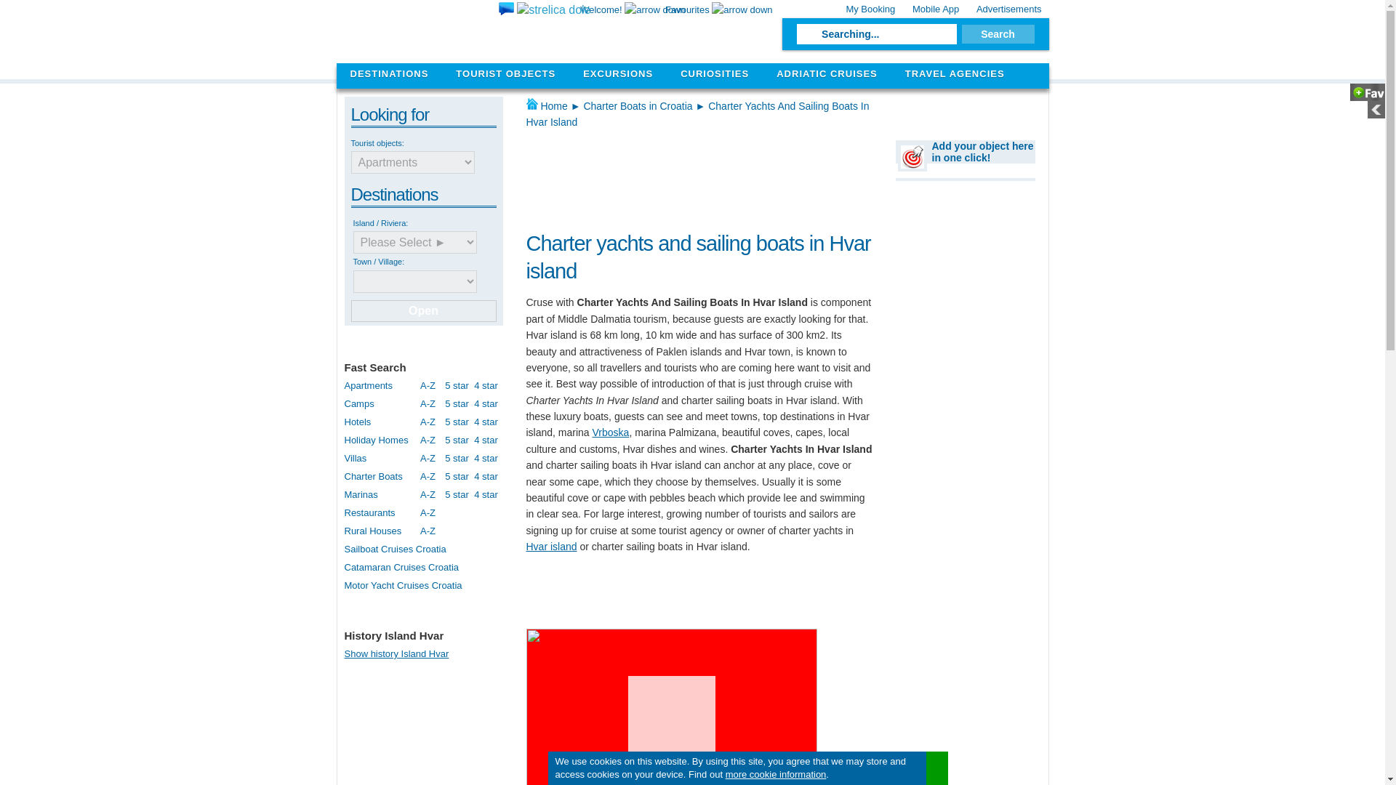  I want to click on Log In Pages, so click(870, 9).